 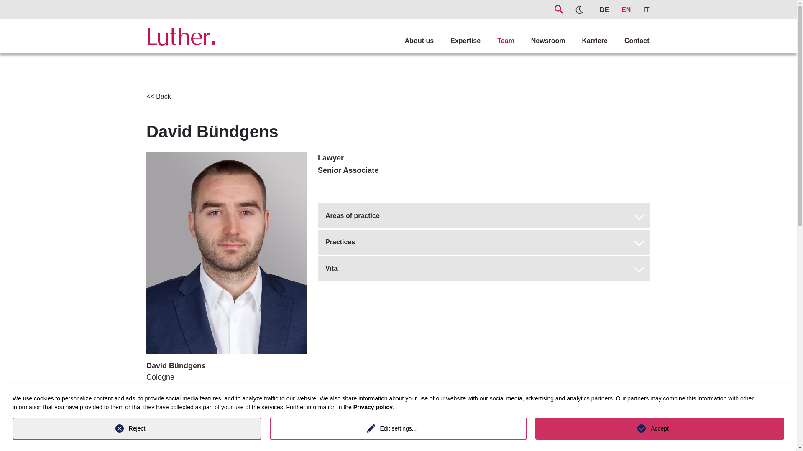 What do you see at coordinates (629, 33) in the screenshot?
I see `Contact` at bounding box center [629, 33].